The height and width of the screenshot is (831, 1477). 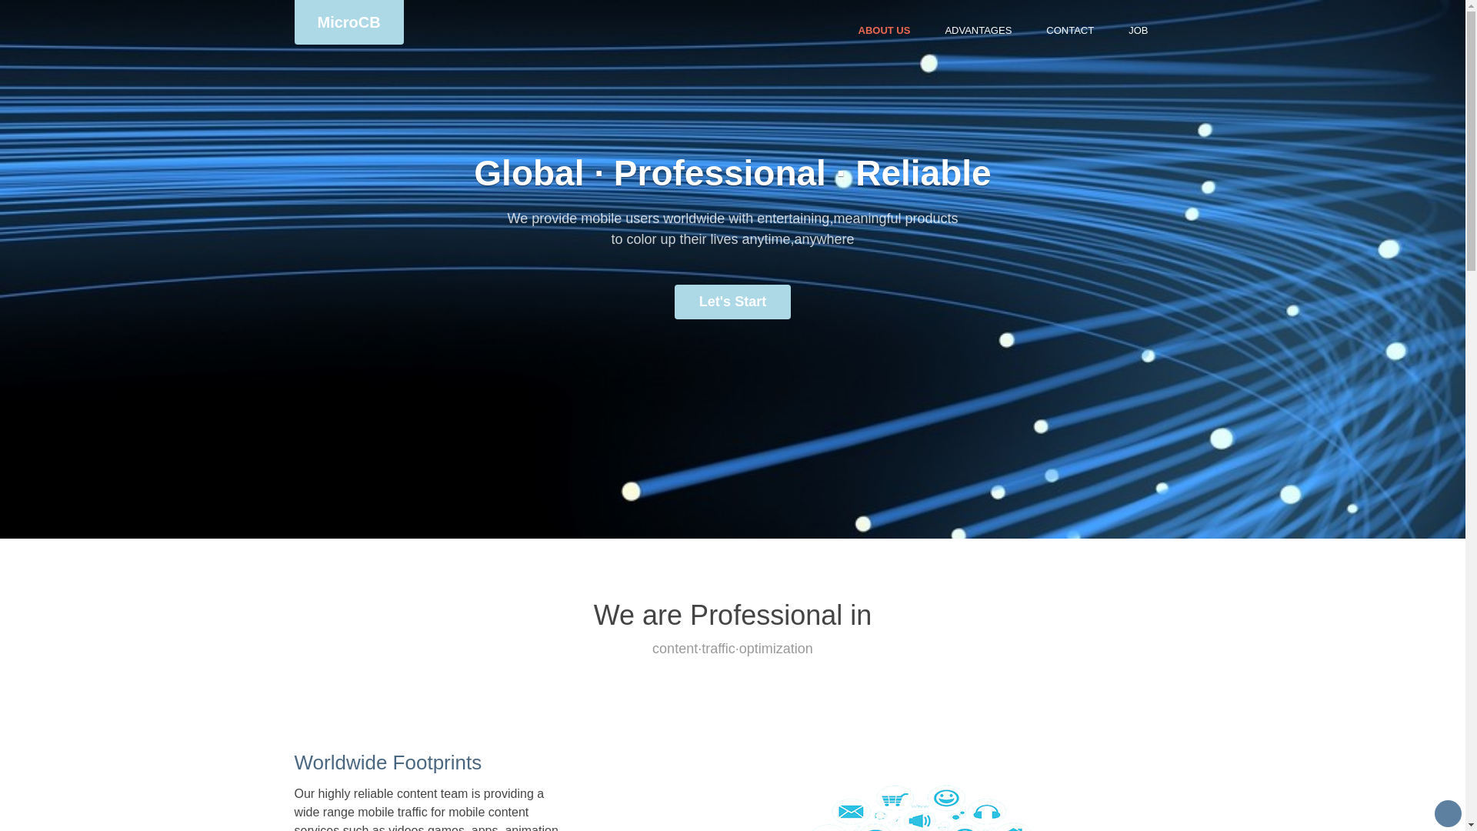 I want to click on Scroll Back to Top, so click(x=1448, y=813).